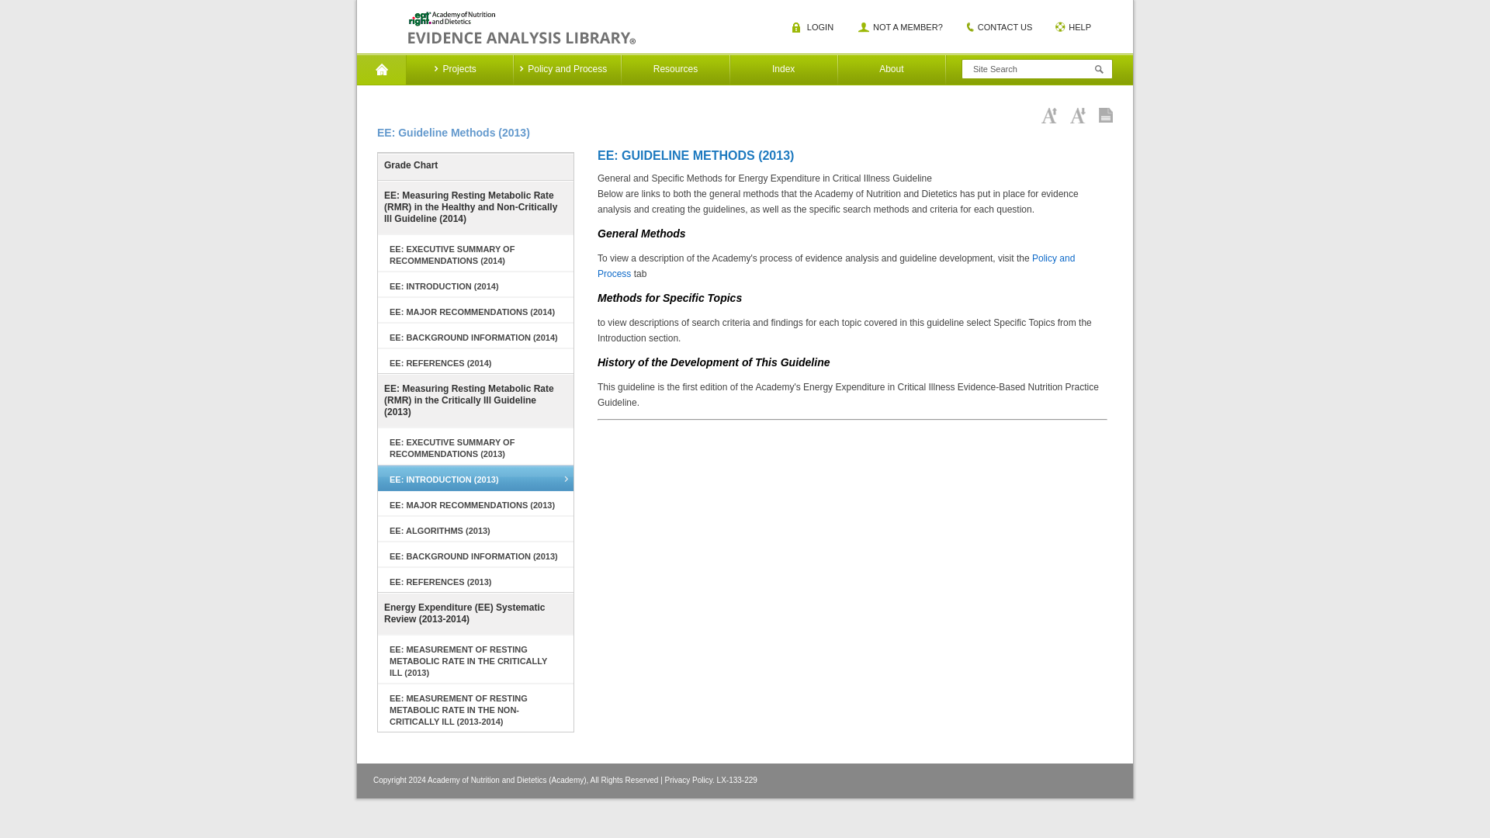 The height and width of the screenshot is (838, 1490). Describe the element at coordinates (1077, 115) in the screenshot. I see `Decrease Font Size` at that location.